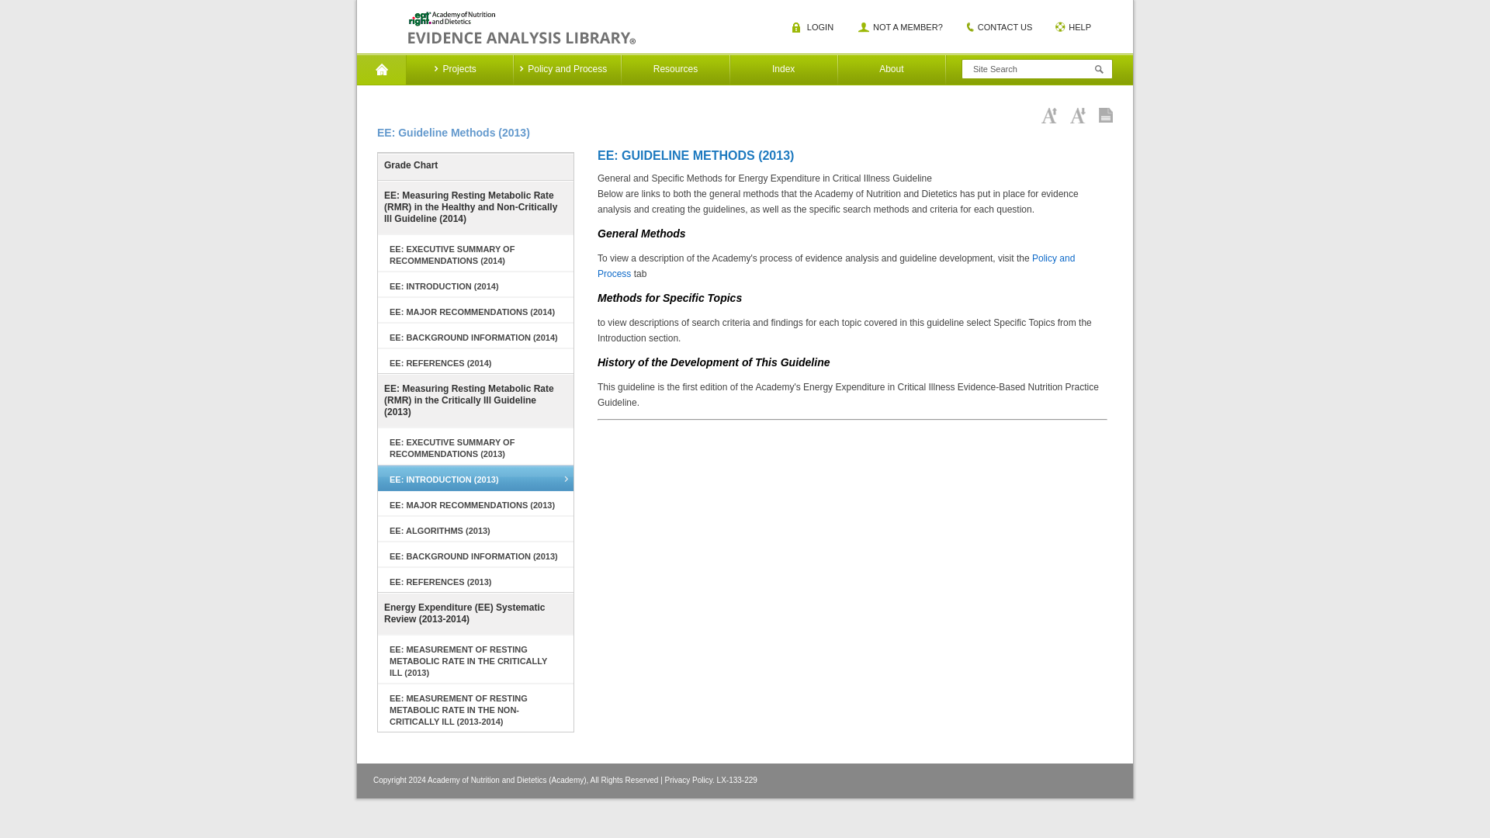 The height and width of the screenshot is (838, 1490). Describe the element at coordinates (1077, 115) in the screenshot. I see `Decrease Font Size` at that location.